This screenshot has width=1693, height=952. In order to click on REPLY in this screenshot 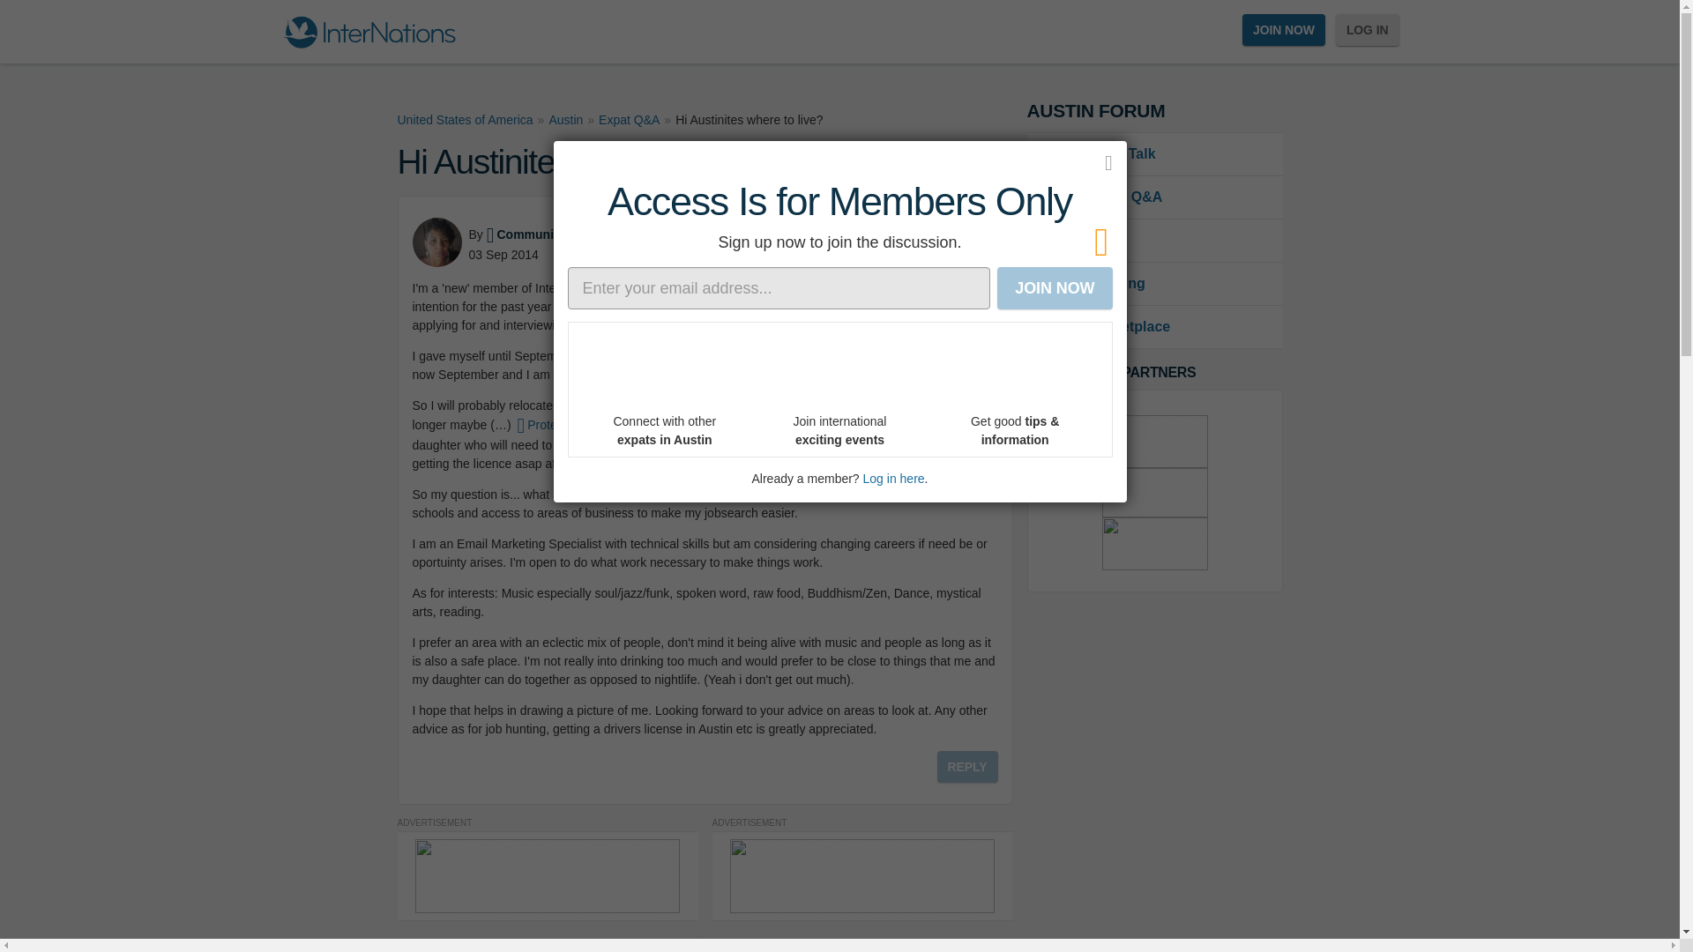, I will do `click(968, 767)`.